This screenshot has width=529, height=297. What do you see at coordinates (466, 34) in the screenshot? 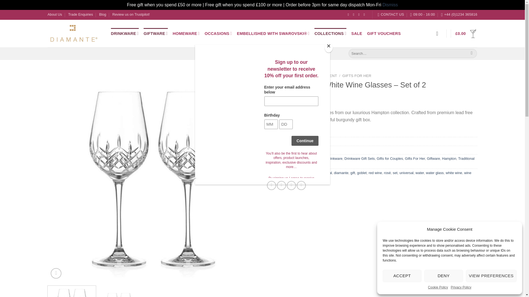
I see `Basket` at bounding box center [466, 34].